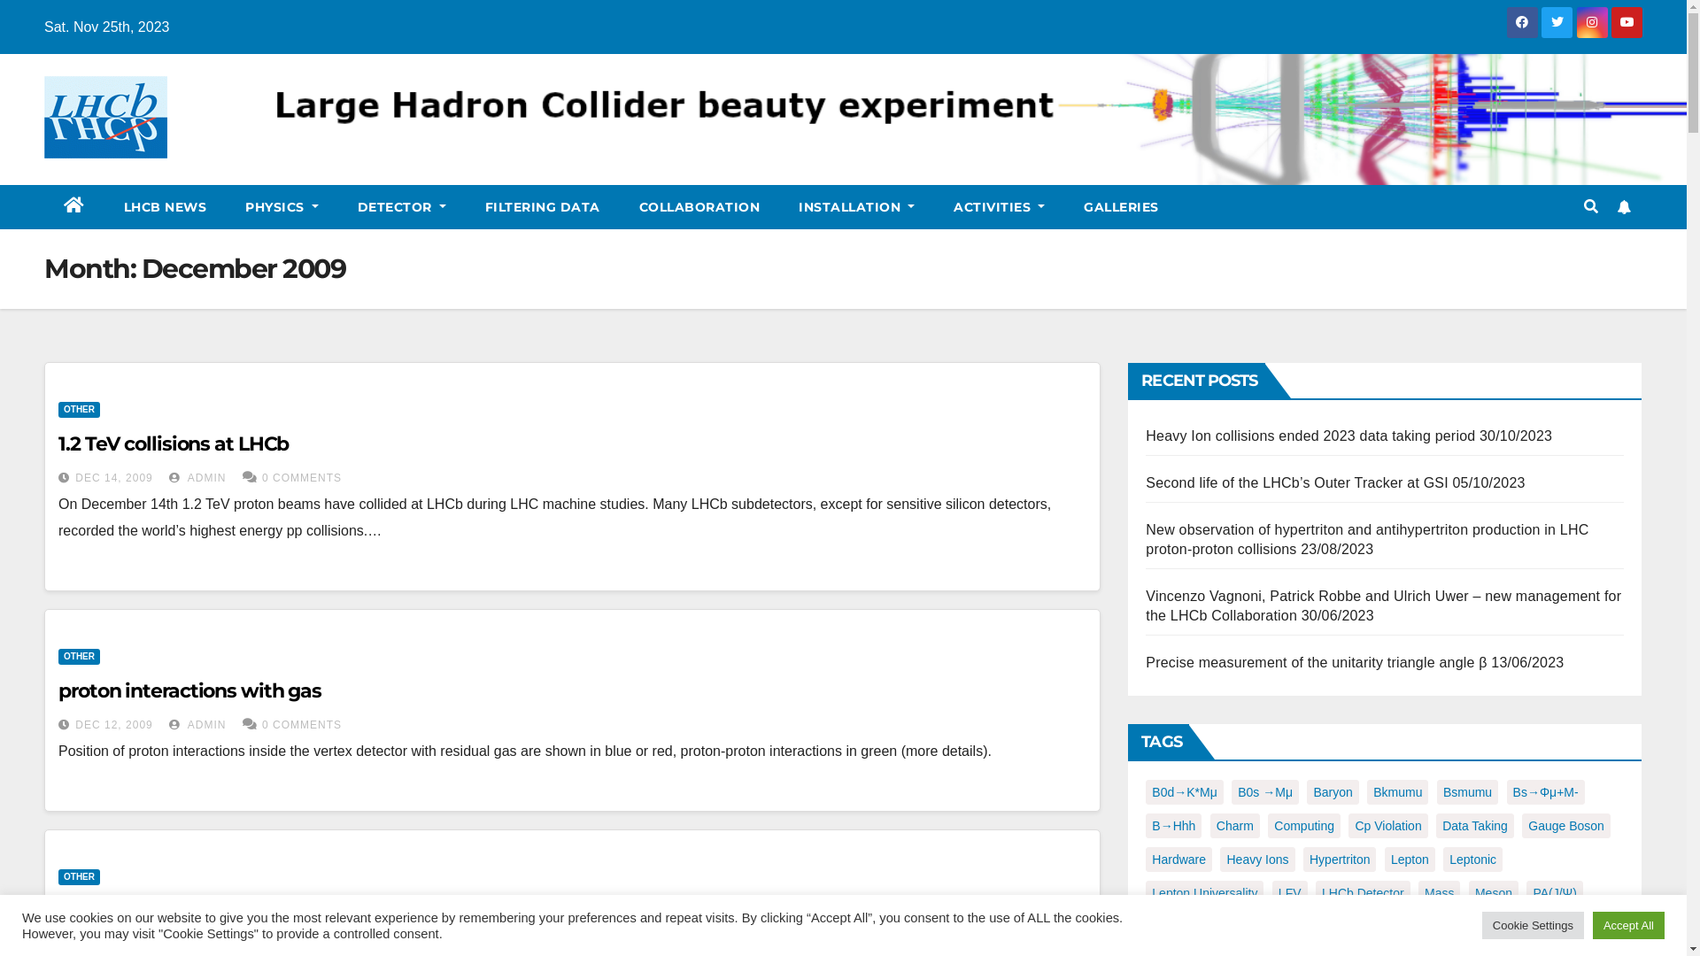  What do you see at coordinates (282, 207) in the screenshot?
I see `PHYSICS` at bounding box center [282, 207].